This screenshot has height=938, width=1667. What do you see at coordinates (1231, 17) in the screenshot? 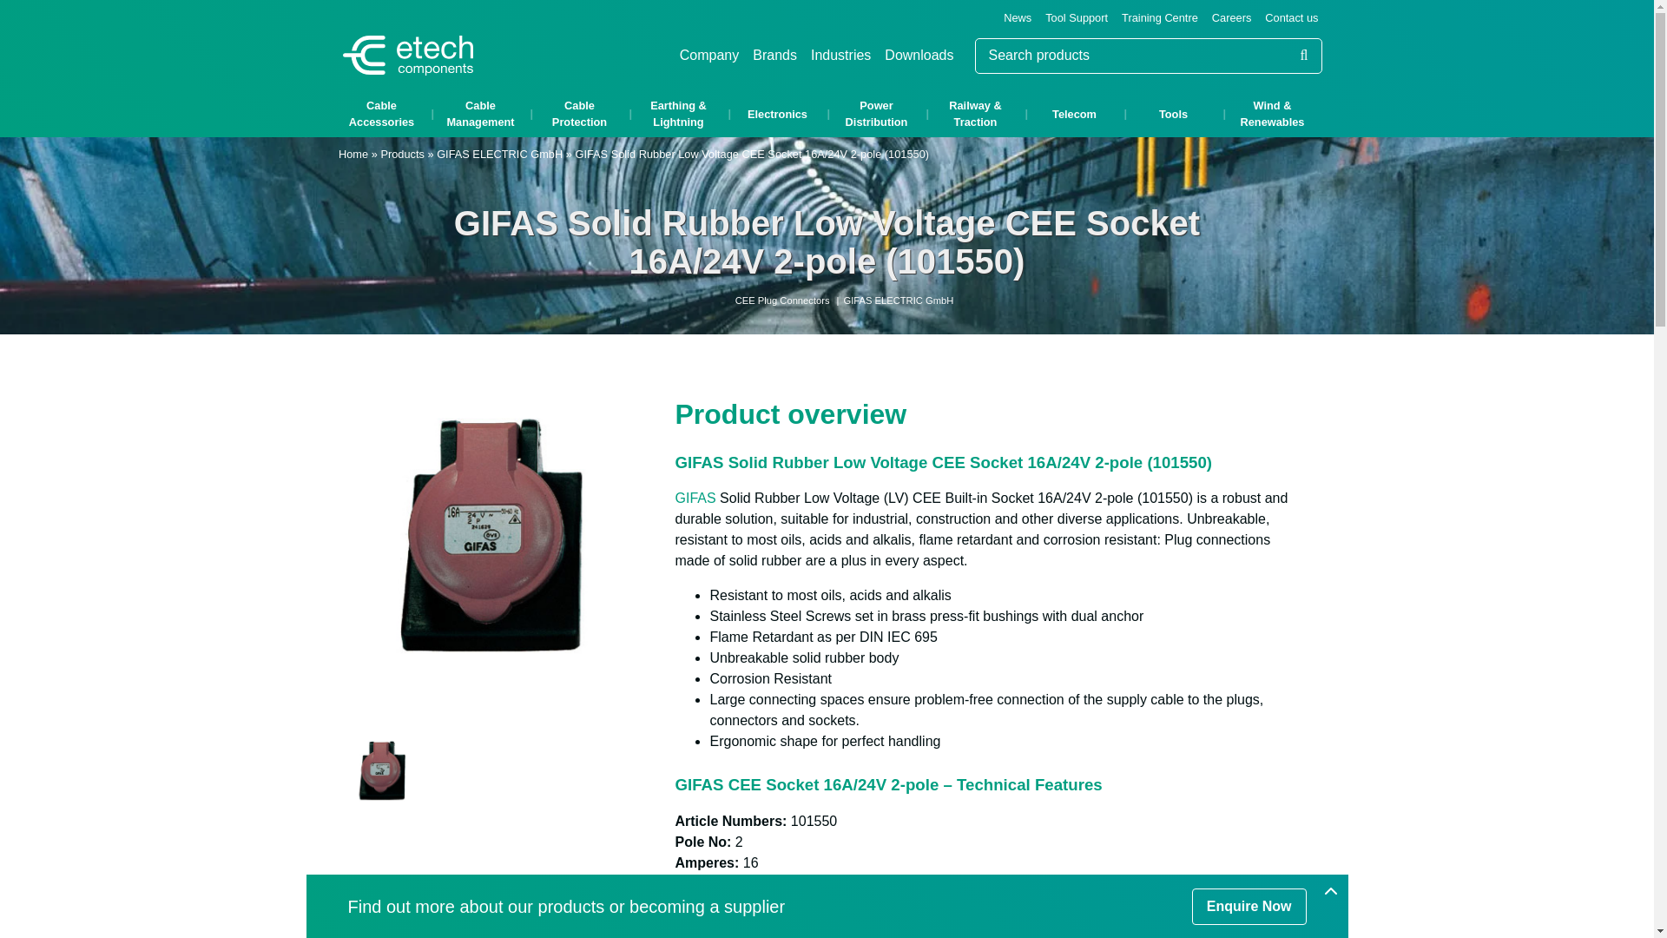
I see `Careers` at bounding box center [1231, 17].